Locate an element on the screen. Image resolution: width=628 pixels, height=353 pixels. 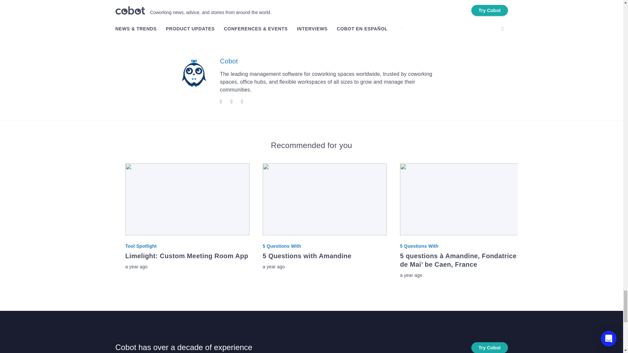
Cobot is located at coordinates (324, 256).